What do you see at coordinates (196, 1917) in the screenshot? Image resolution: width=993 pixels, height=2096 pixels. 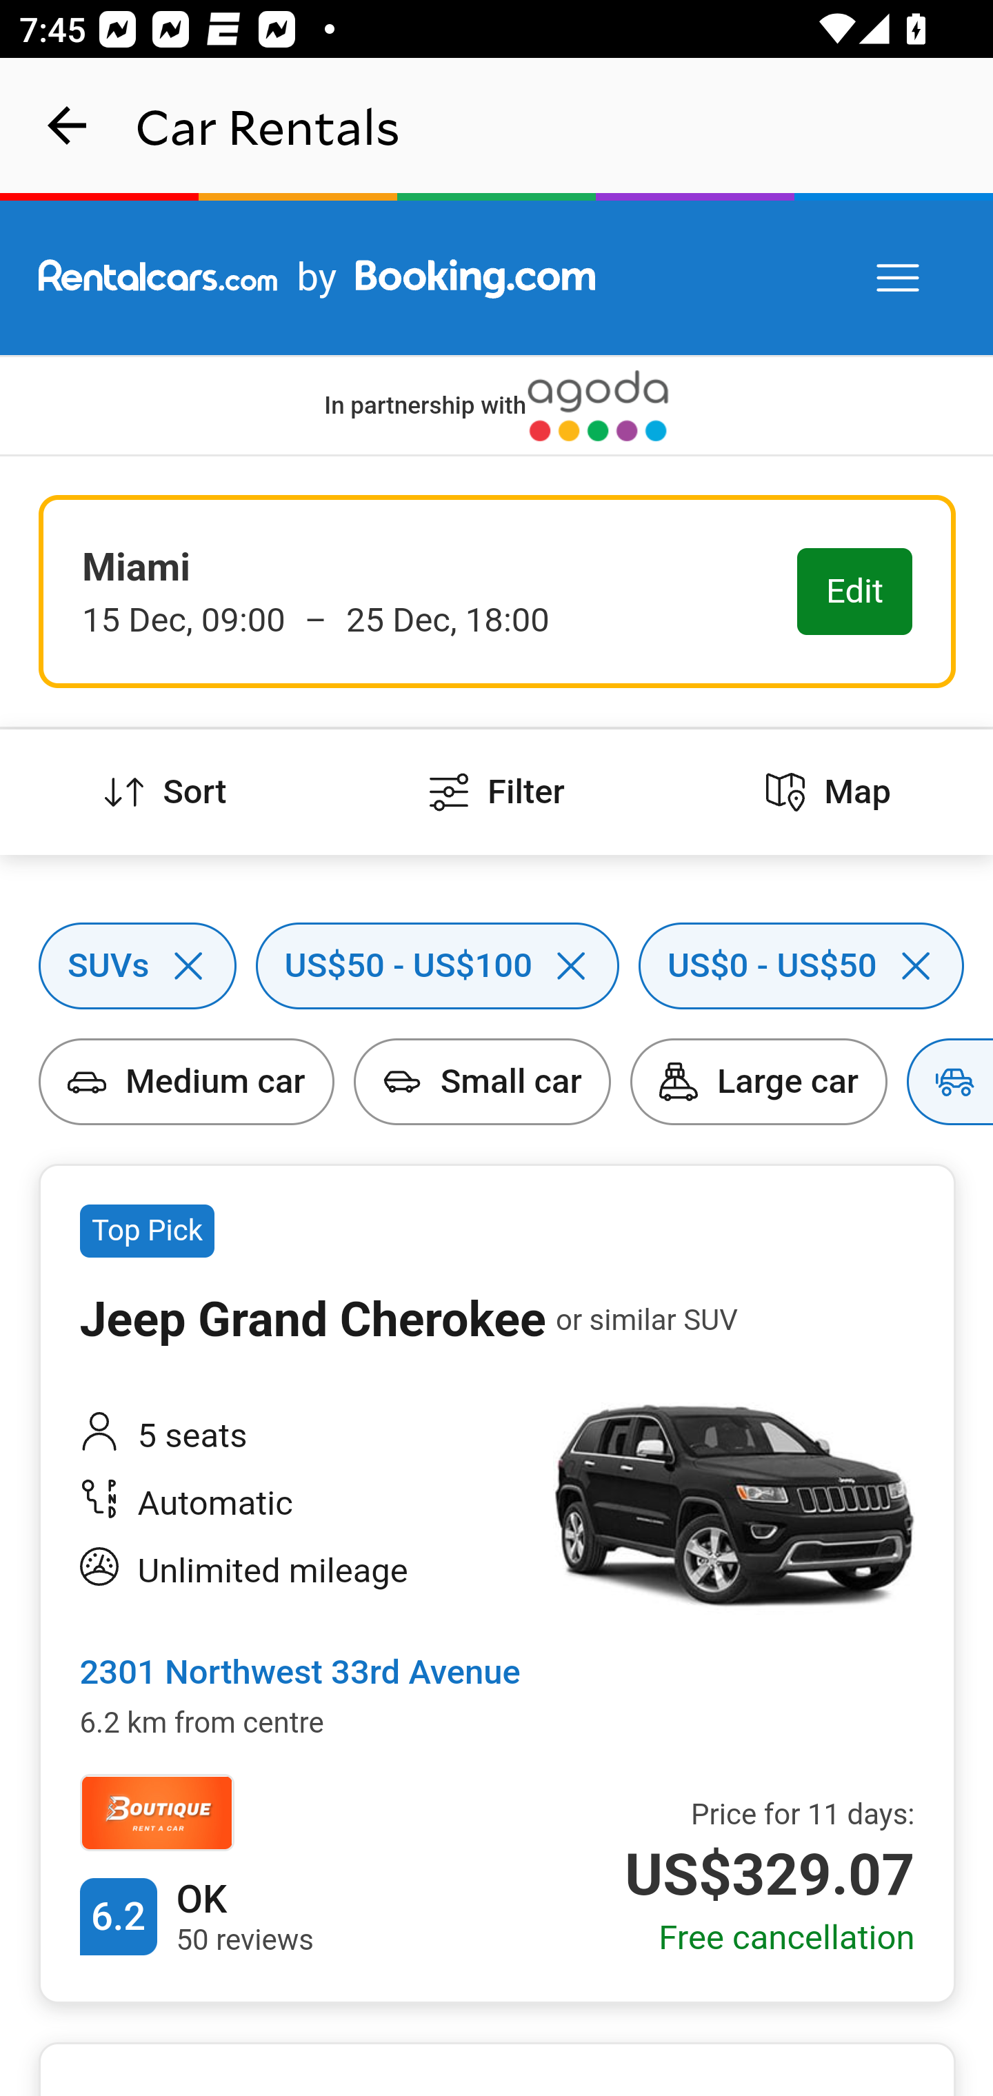 I see `6.2 6.2 OK Customer rating 6.2 OK 50 reviews` at bounding box center [196, 1917].